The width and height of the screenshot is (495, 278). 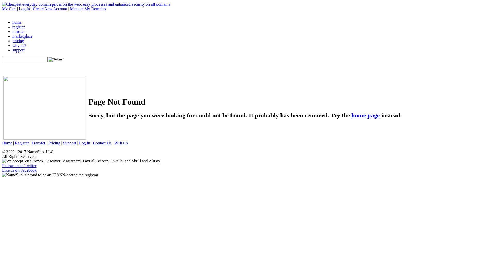 I want to click on home page, so click(x=366, y=115).